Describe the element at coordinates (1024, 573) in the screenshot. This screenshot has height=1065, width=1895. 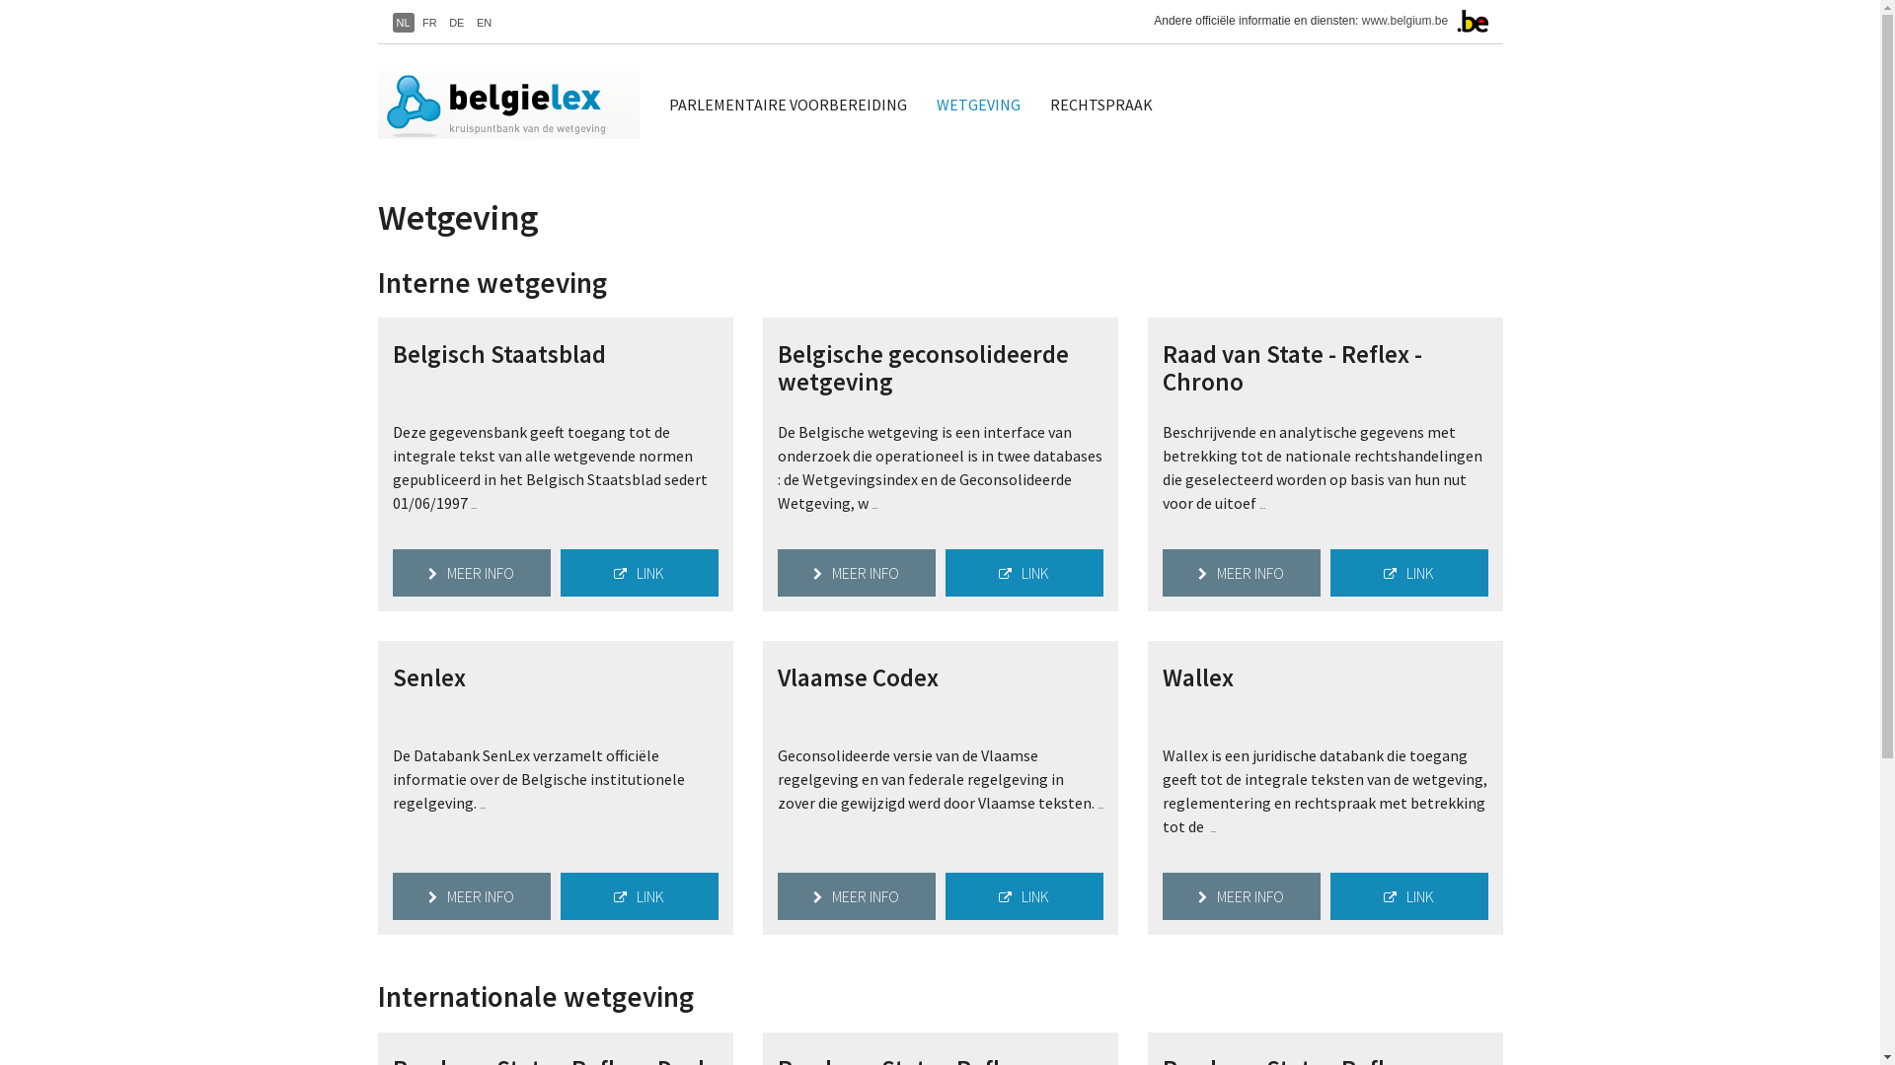
I see `LINK` at that location.